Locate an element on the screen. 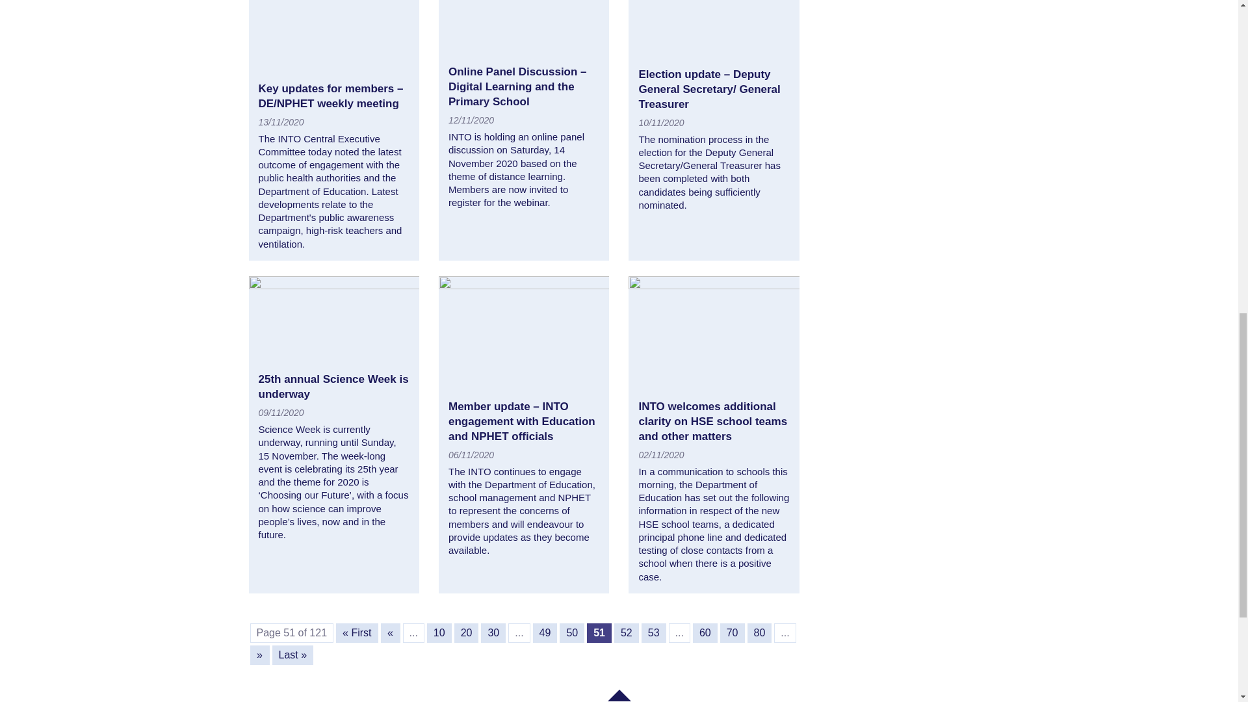  49 is located at coordinates (545, 633).